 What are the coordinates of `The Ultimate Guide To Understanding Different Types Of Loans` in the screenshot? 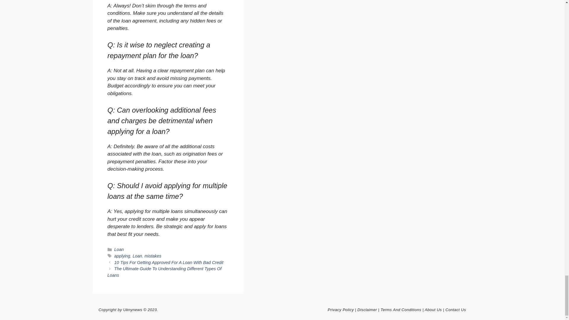 It's located at (164, 272).